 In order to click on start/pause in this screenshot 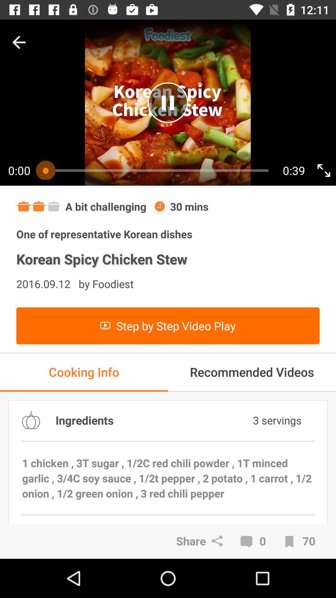, I will do `click(168, 103)`.